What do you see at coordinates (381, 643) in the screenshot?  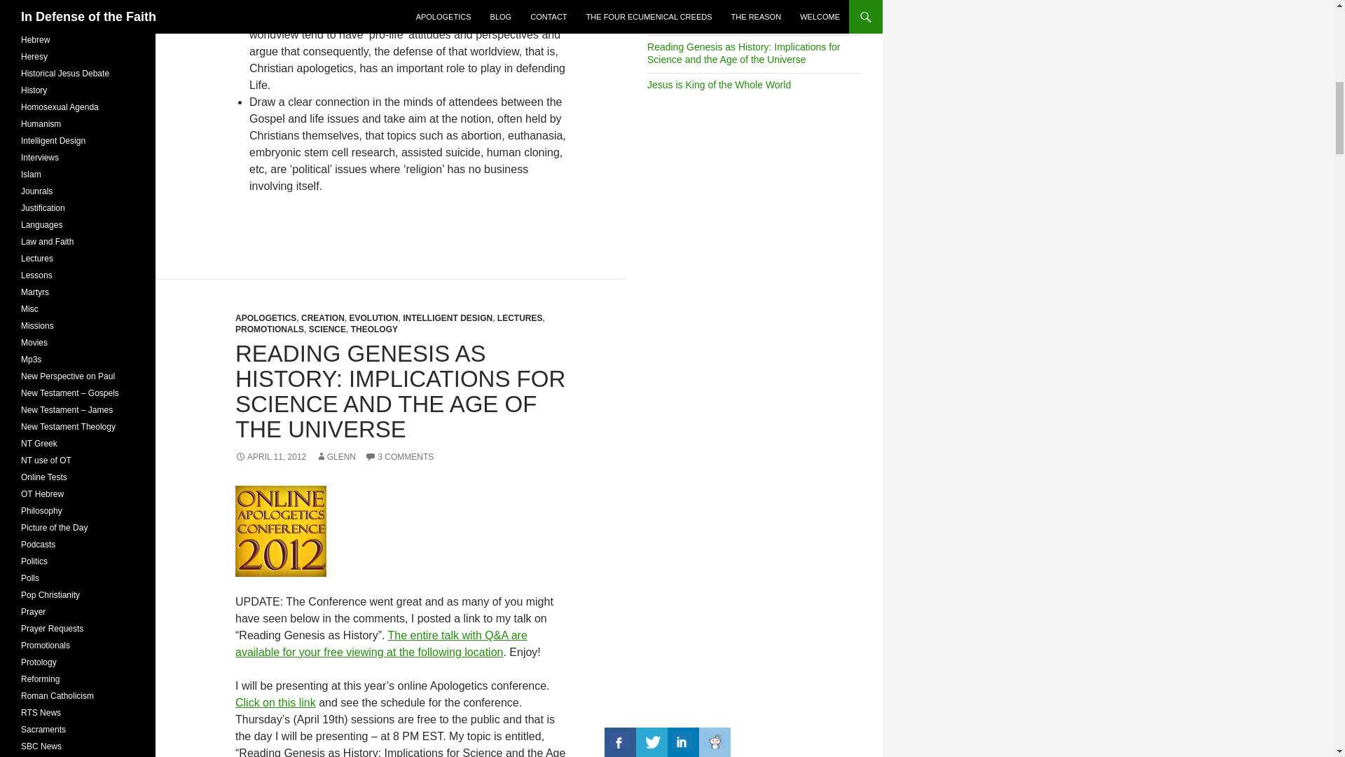 I see `Glenn Jones speaks on Reading Genesis as History` at bounding box center [381, 643].